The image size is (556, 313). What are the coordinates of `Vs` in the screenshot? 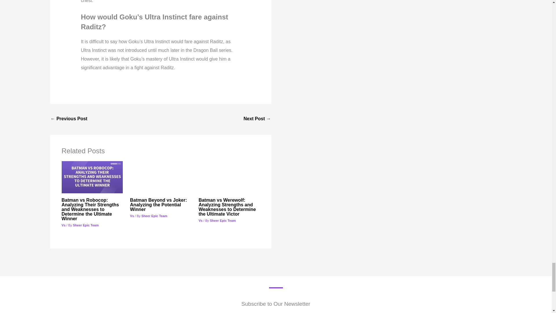 It's located at (63, 225).